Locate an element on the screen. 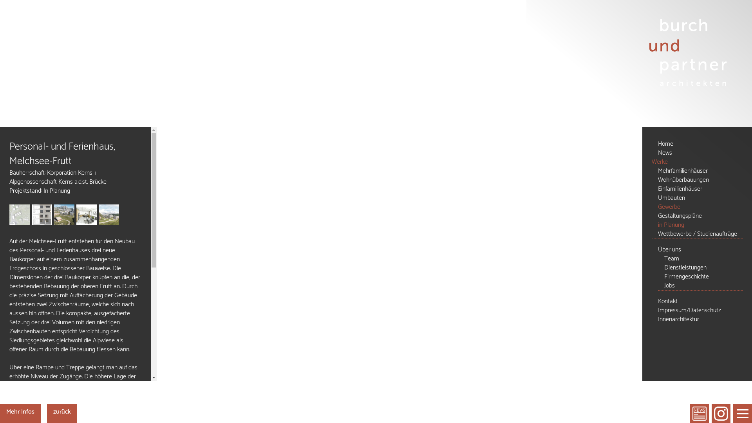 The image size is (752, 423). Werke is located at coordinates (697, 162).